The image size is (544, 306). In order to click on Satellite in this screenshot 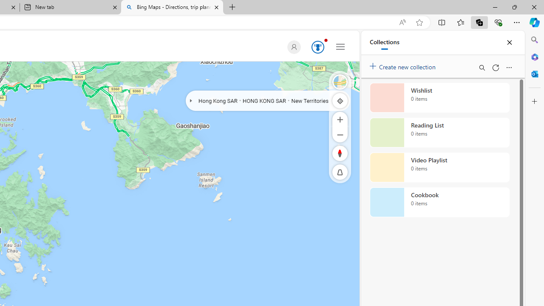, I will do `click(340, 82)`.